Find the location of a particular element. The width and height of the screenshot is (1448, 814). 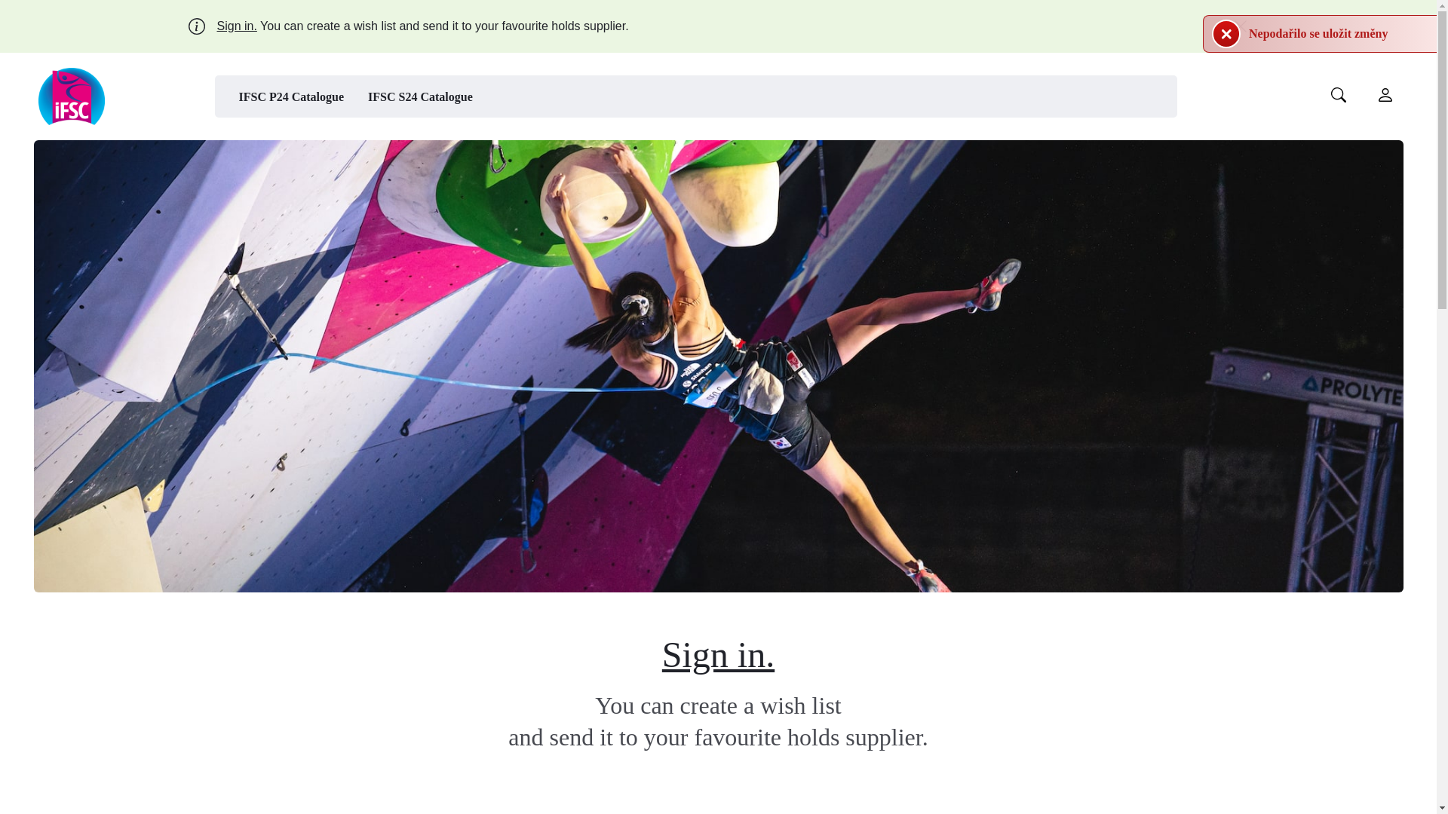

Search is located at coordinates (958, 84).